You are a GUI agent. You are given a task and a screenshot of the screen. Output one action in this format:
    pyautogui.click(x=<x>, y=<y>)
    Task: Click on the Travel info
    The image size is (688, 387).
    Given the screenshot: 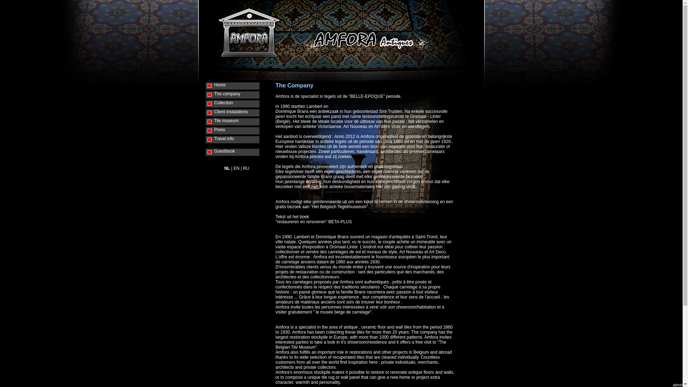 What is the action you would take?
    pyautogui.click(x=237, y=140)
    